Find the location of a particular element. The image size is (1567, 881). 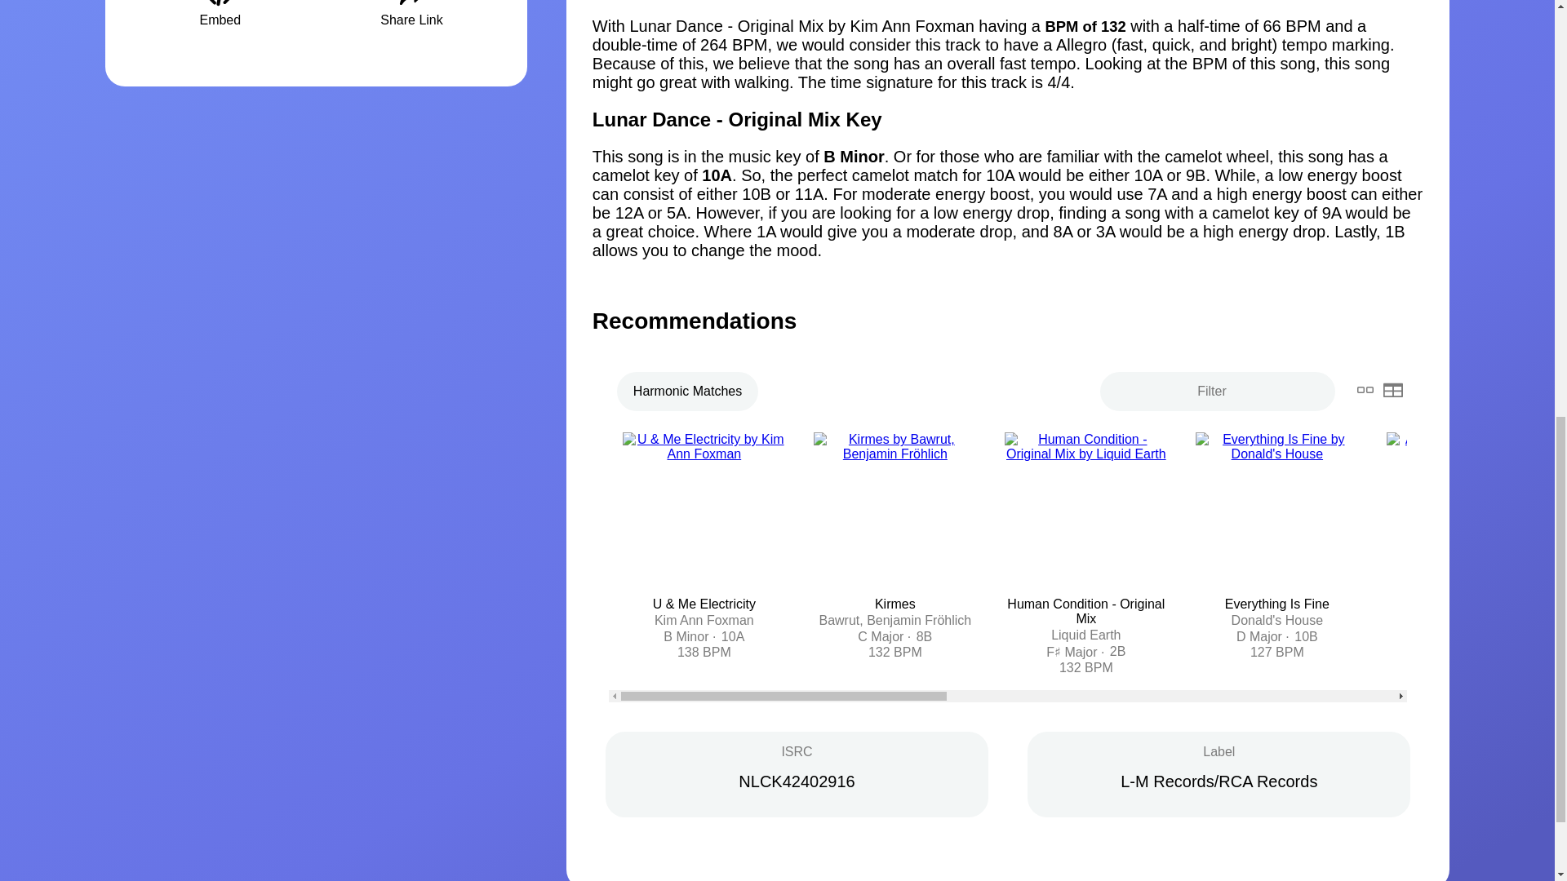

Kirmes is located at coordinates (894, 604).